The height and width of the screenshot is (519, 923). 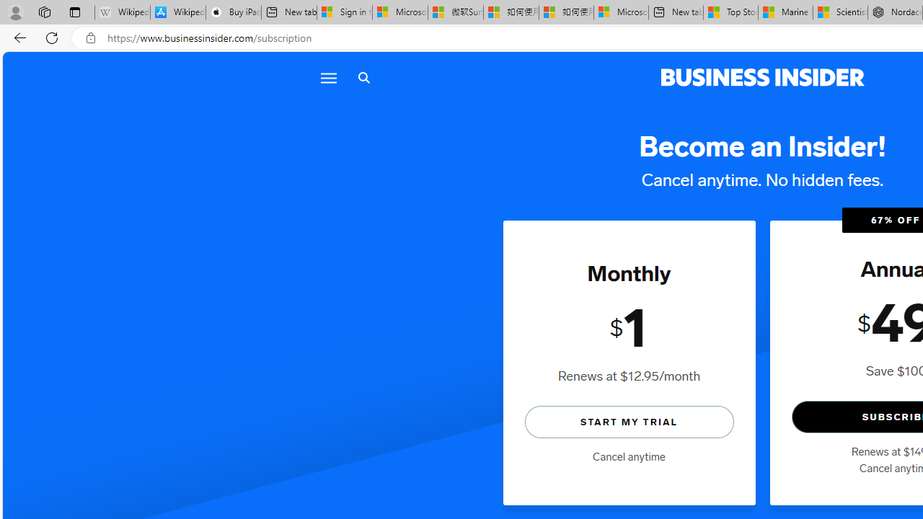 I want to click on Wikipedia - Sleeping, so click(x=123, y=13).